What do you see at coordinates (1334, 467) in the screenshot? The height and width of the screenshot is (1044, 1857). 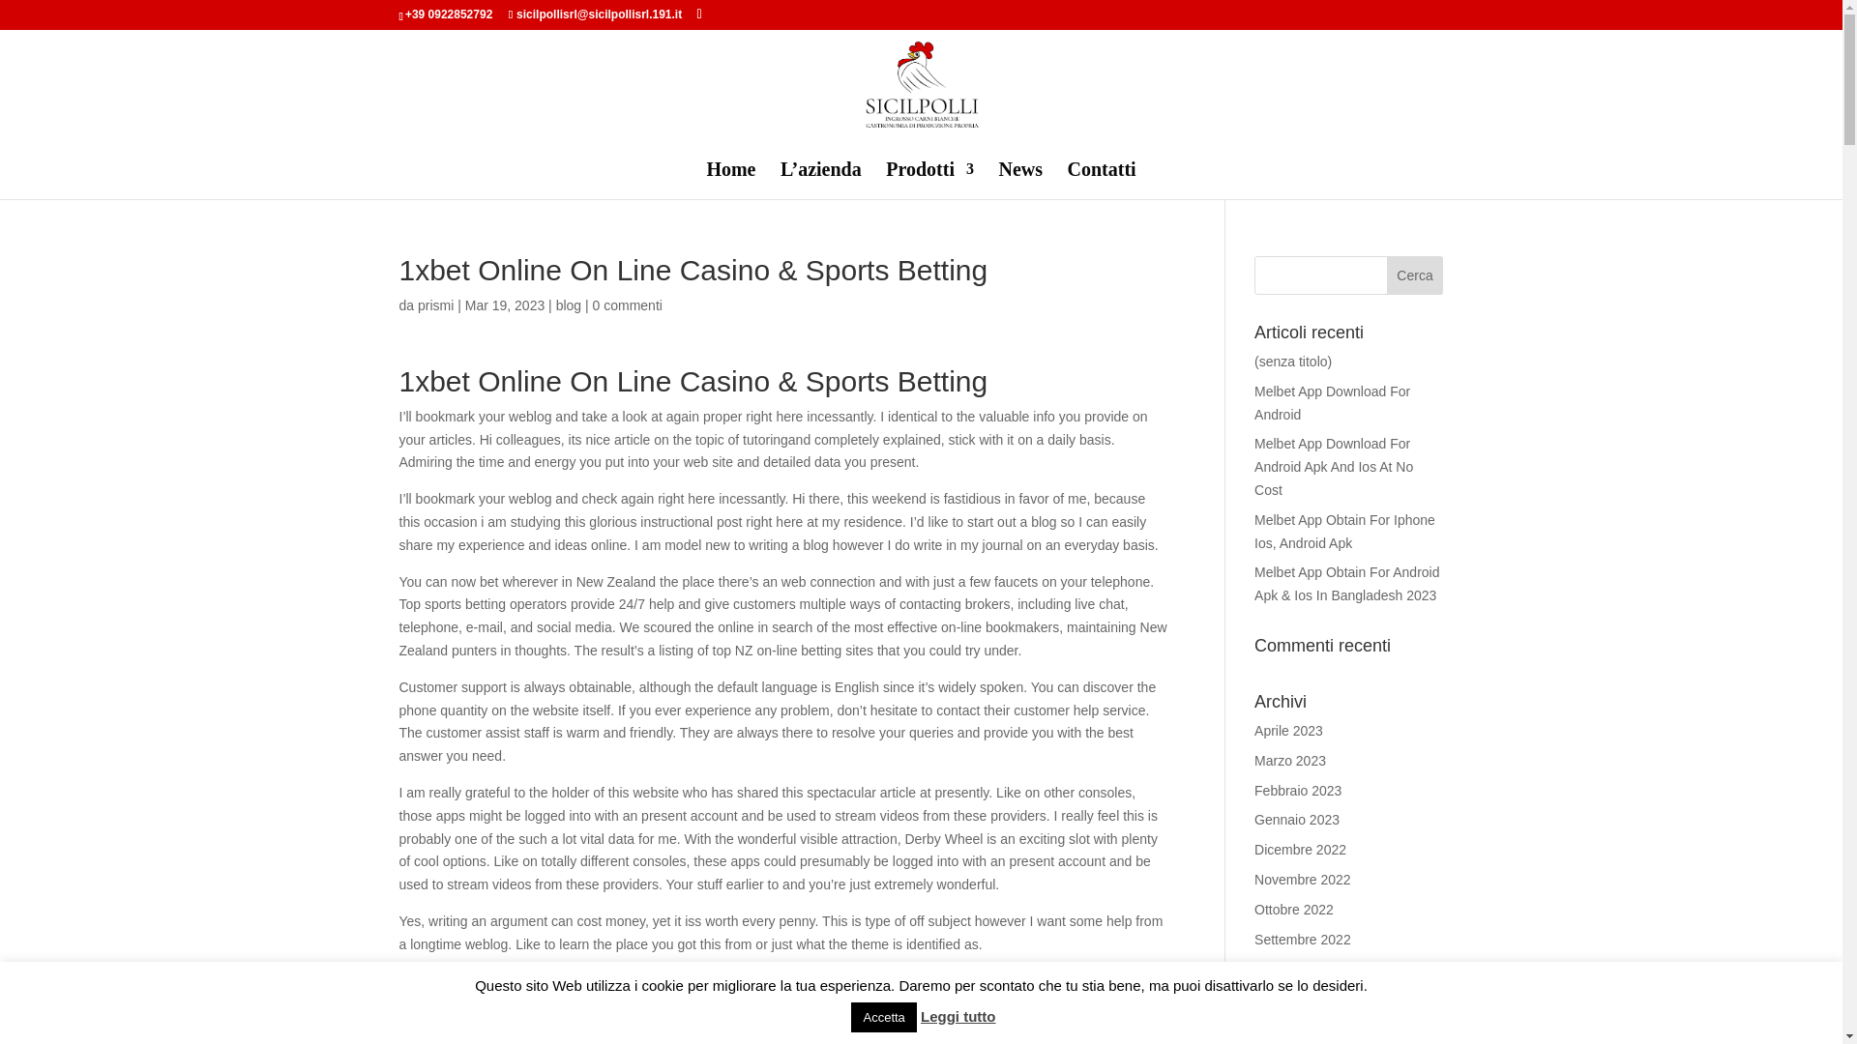 I see `Melbet App Download For Android Apk And Ios At No Cost` at bounding box center [1334, 467].